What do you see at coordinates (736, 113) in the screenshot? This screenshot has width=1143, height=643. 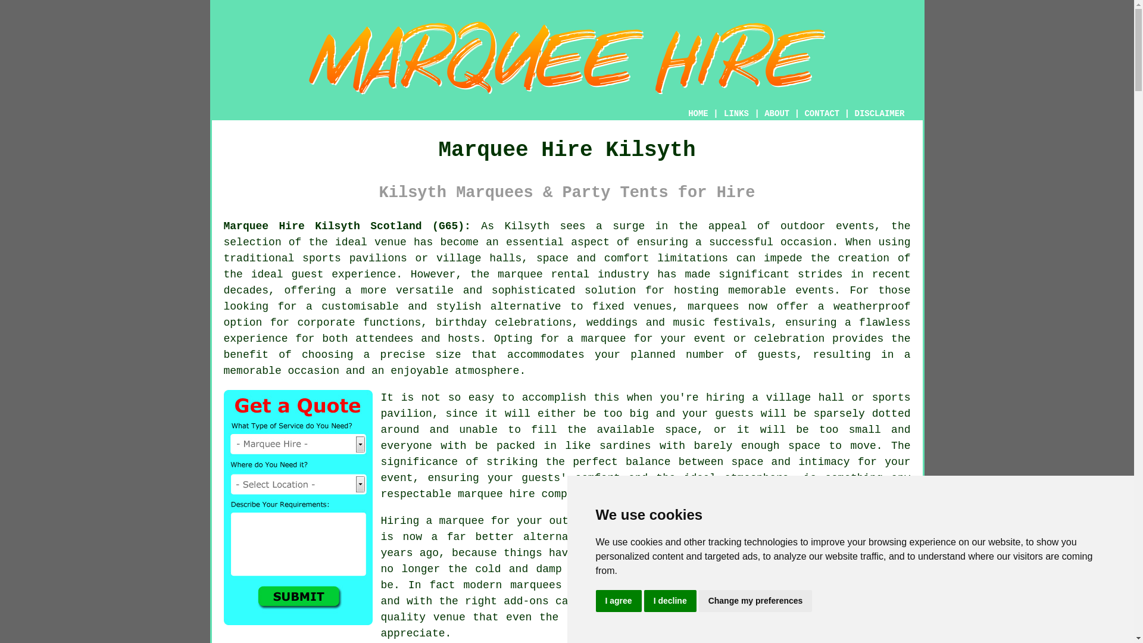 I see `LINKS` at bounding box center [736, 113].